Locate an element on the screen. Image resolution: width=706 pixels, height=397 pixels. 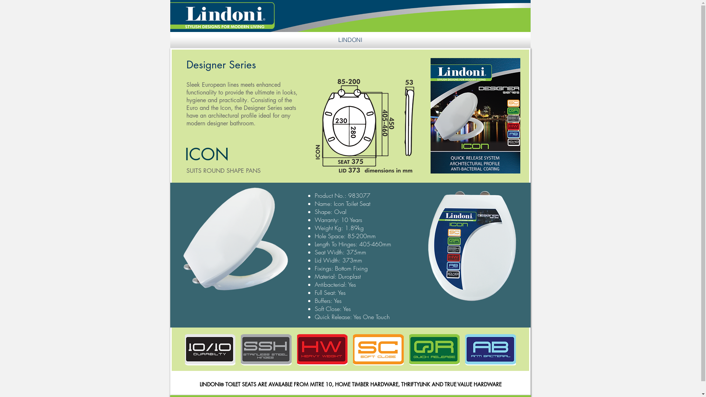
LINDONI is located at coordinates (350, 40).